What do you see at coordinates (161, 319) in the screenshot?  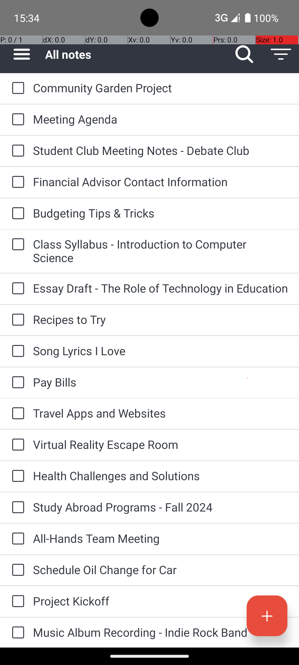 I see `Recipes to Try` at bounding box center [161, 319].